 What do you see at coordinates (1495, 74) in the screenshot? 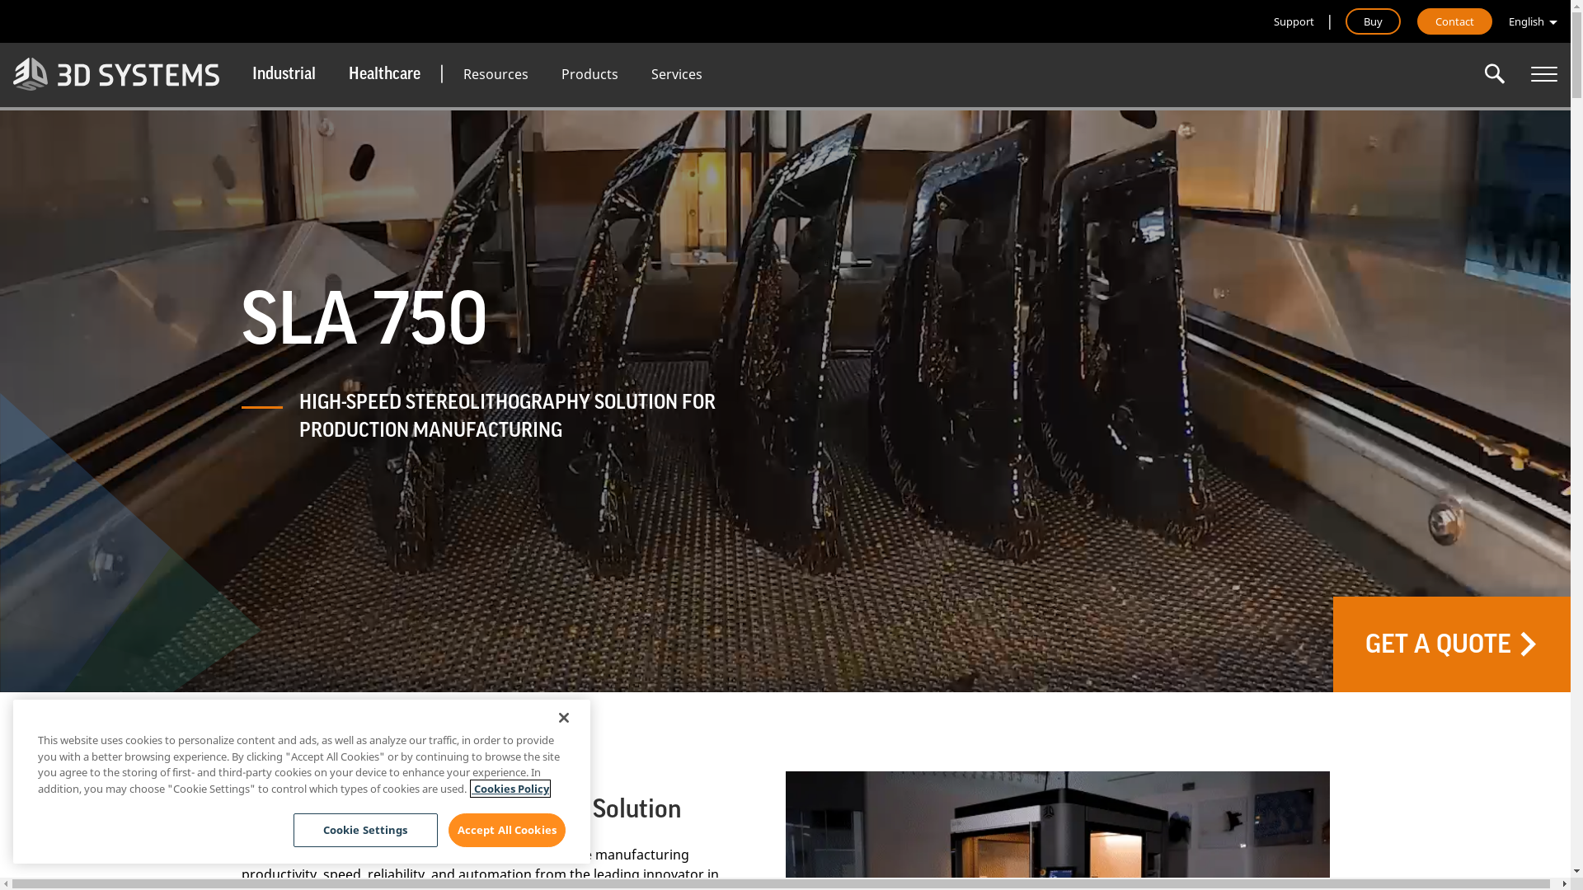
I see `Search` at bounding box center [1495, 74].